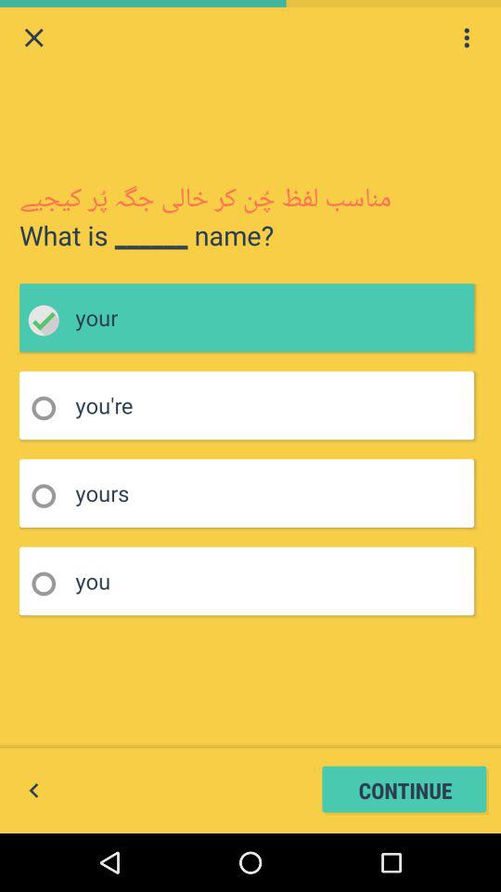  I want to click on more, so click(467, 37).